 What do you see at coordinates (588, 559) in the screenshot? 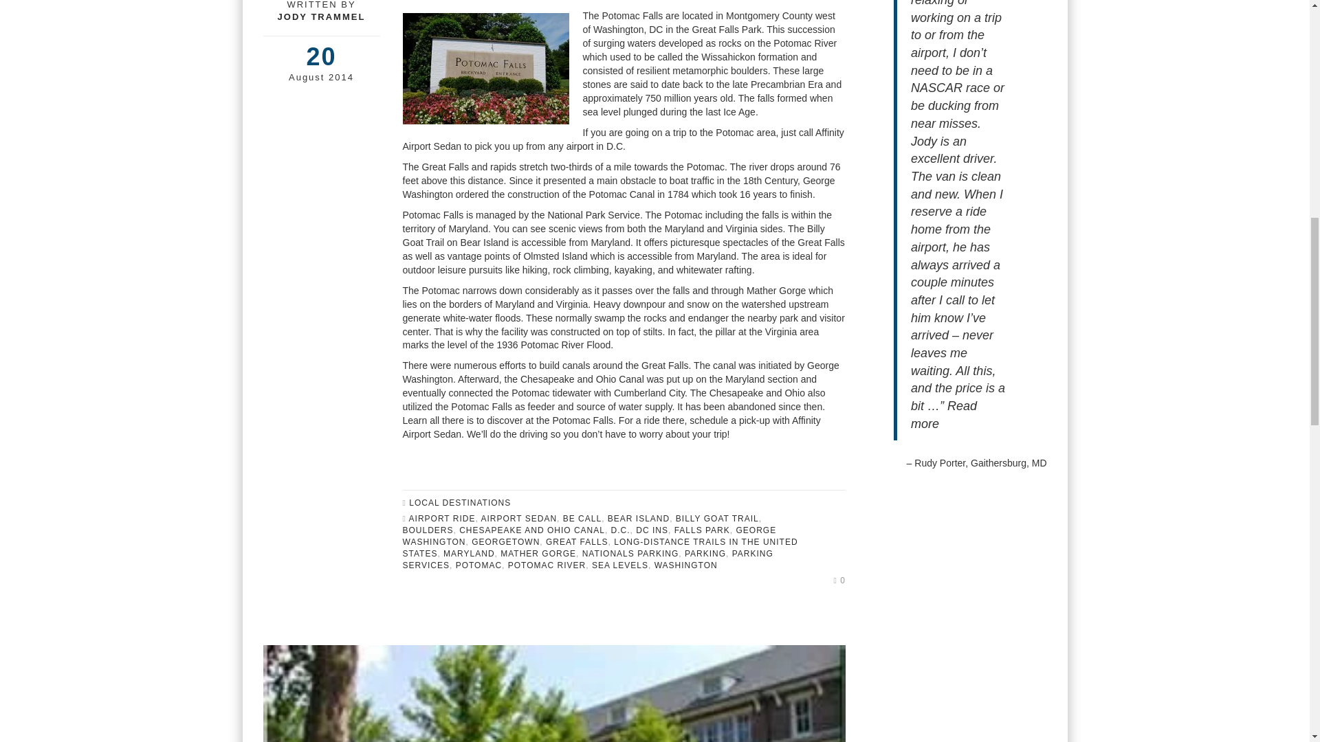
I see `PARKING SERVICES` at bounding box center [588, 559].